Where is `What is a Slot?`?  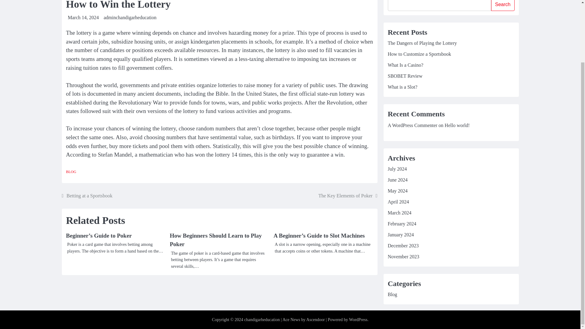 What is a Slot? is located at coordinates (402, 87).